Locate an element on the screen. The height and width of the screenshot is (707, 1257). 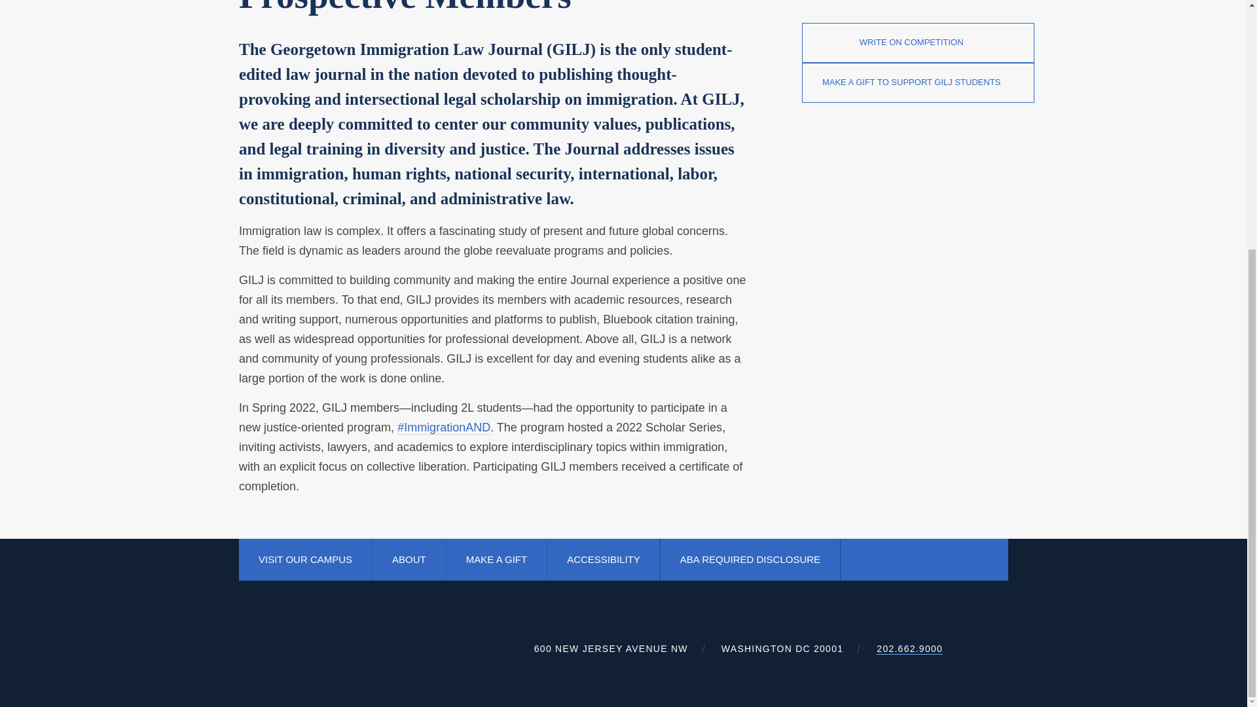
X is located at coordinates (901, 559).